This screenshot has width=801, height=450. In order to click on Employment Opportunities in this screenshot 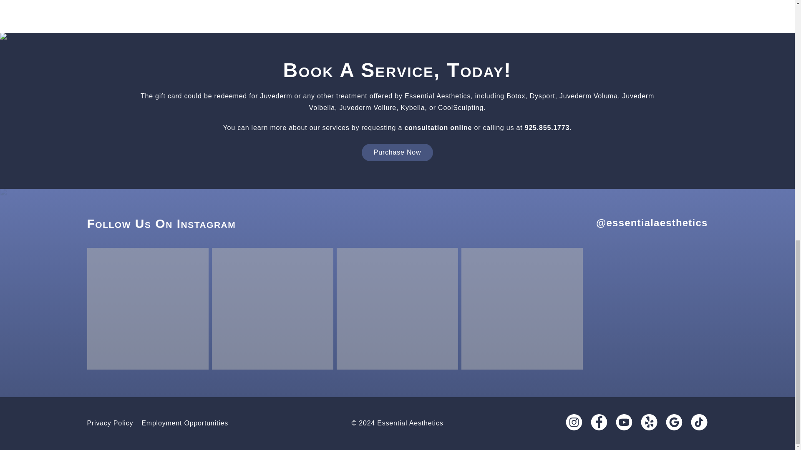, I will do `click(189, 422)`.